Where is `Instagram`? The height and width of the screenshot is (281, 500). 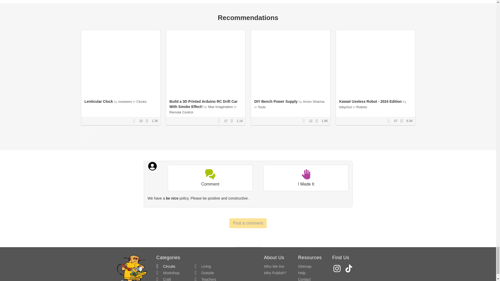 Instagram is located at coordinates (337, 268).